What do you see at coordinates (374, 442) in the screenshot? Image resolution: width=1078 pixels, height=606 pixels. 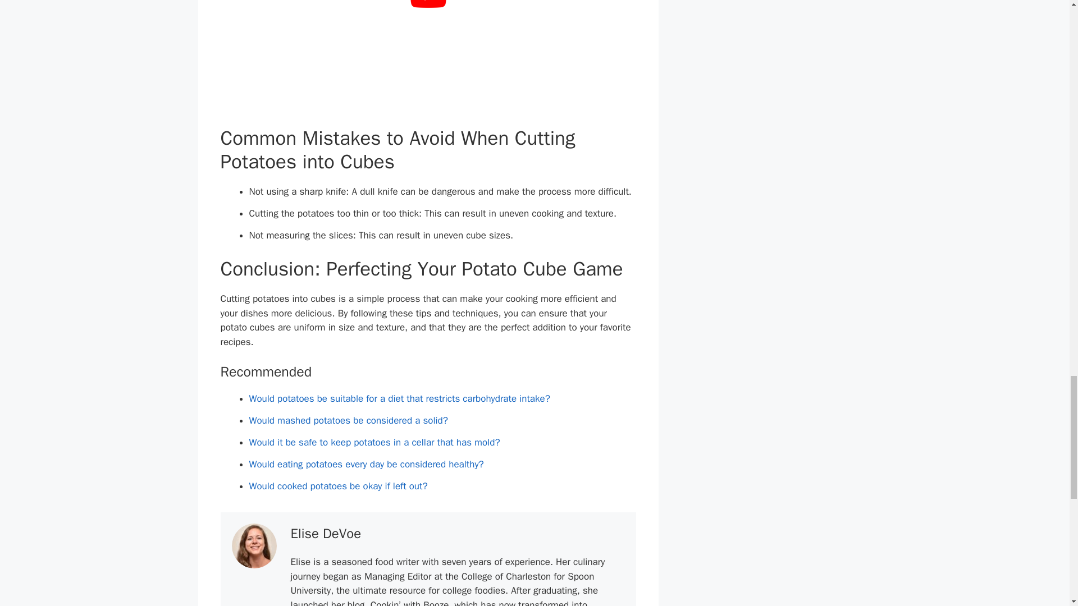 I see `Would it be safe to keep potatoes in a cellar that has mold?` at bounding box center [374, 442].